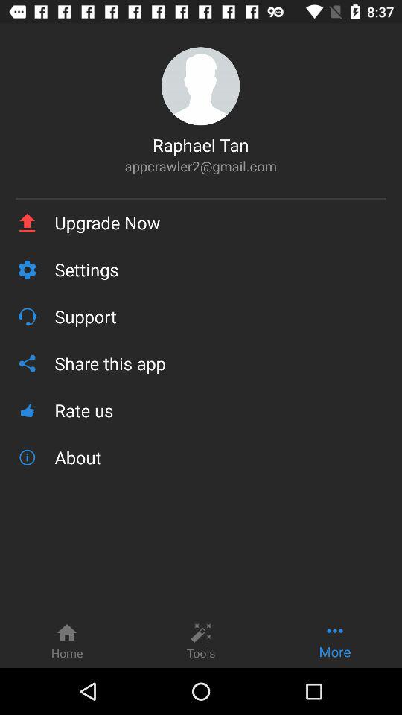 The image size is (402, 715). What do you see at coordinates (220, 410) in the screenshot?
I see `tap the rate us icon` at bounding box center [220, 410].